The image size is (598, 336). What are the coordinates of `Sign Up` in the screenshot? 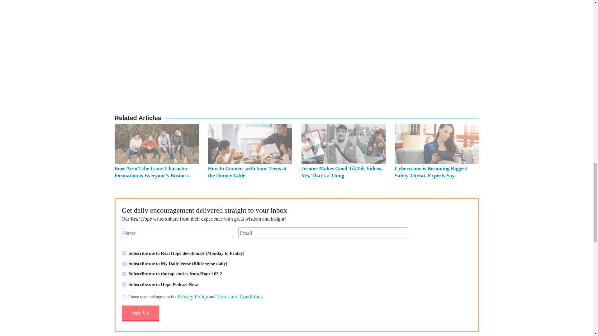 It's located at (140, 313).